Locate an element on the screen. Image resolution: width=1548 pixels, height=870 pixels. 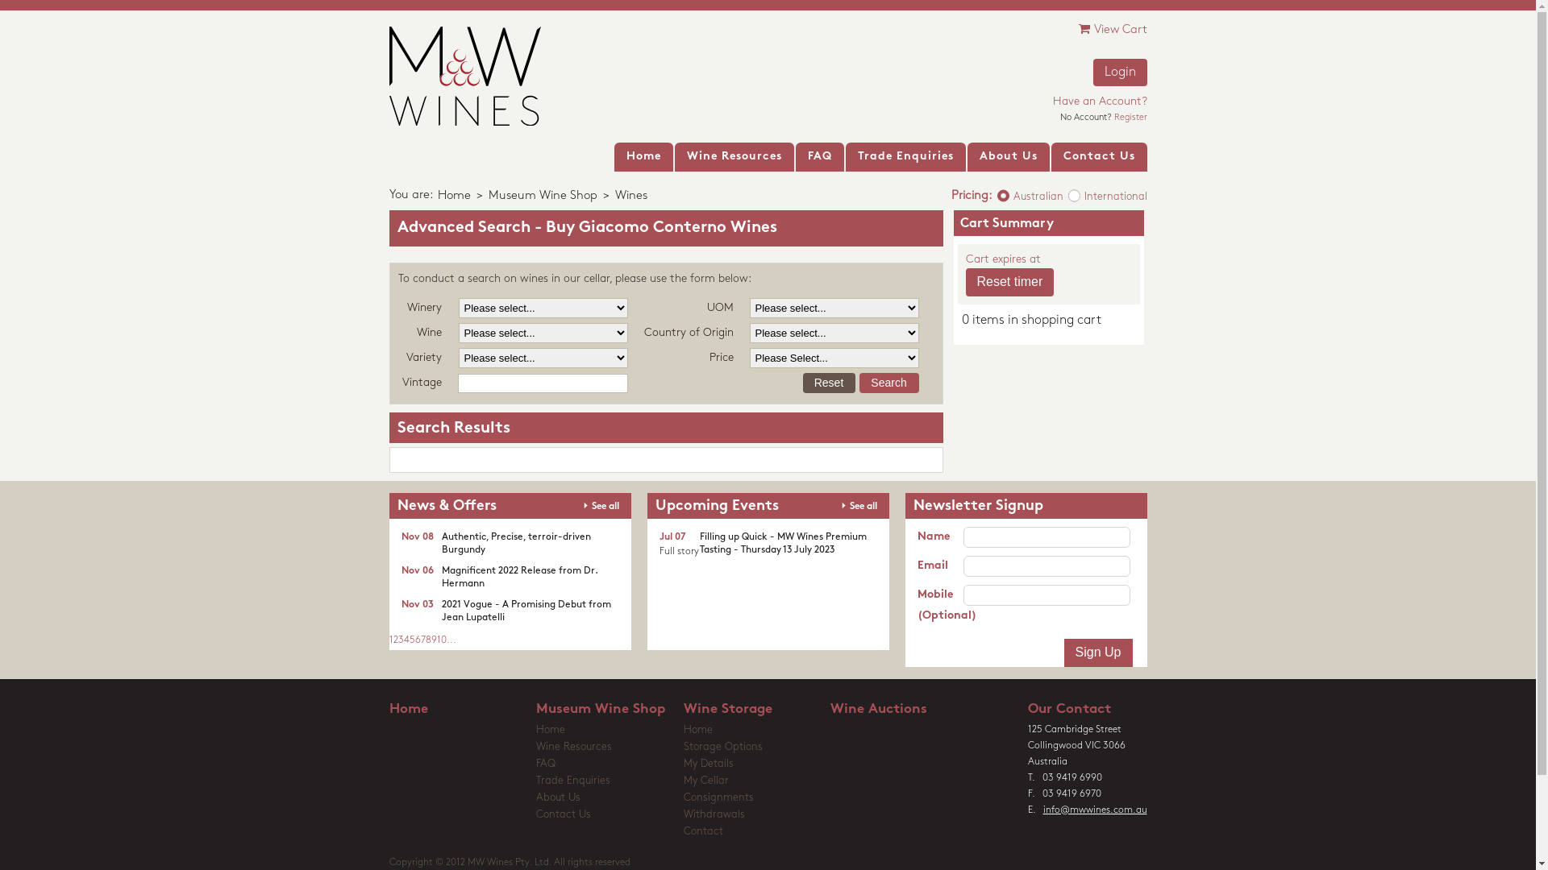
Home is located at coordinates (610, 731).